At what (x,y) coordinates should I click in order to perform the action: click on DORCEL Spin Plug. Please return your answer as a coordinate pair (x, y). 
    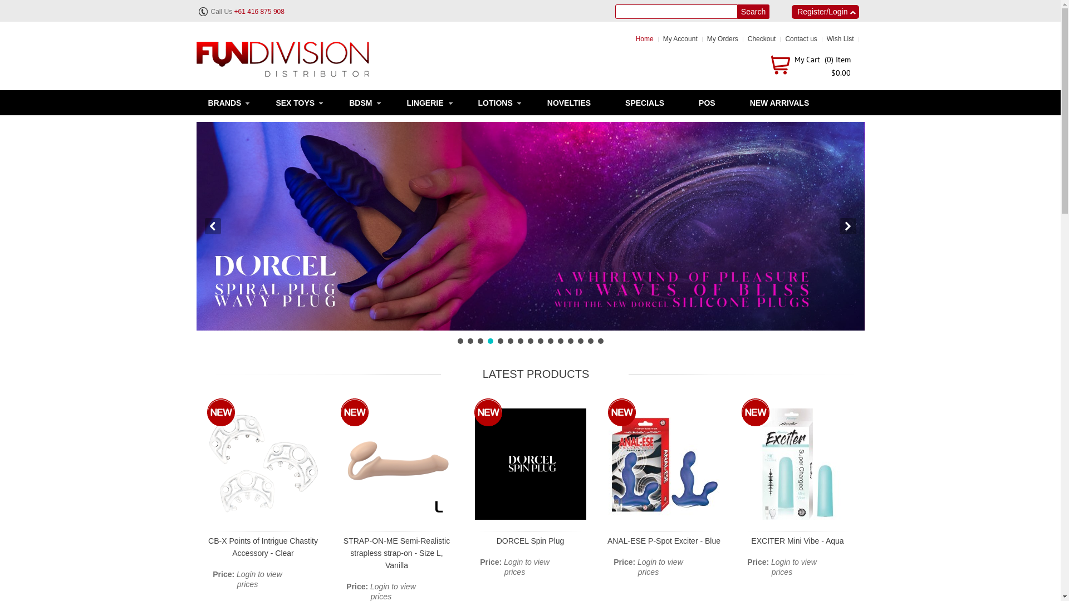
    Looking at the image, I should click on (530, 541).